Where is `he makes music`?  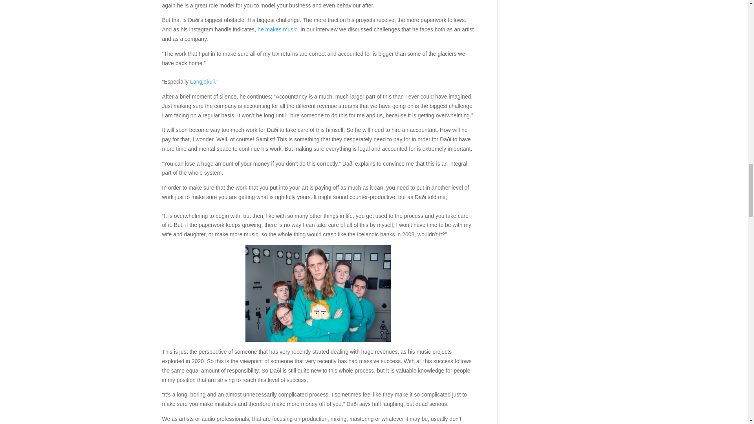
he makes music is located at coordinates (277, 29).